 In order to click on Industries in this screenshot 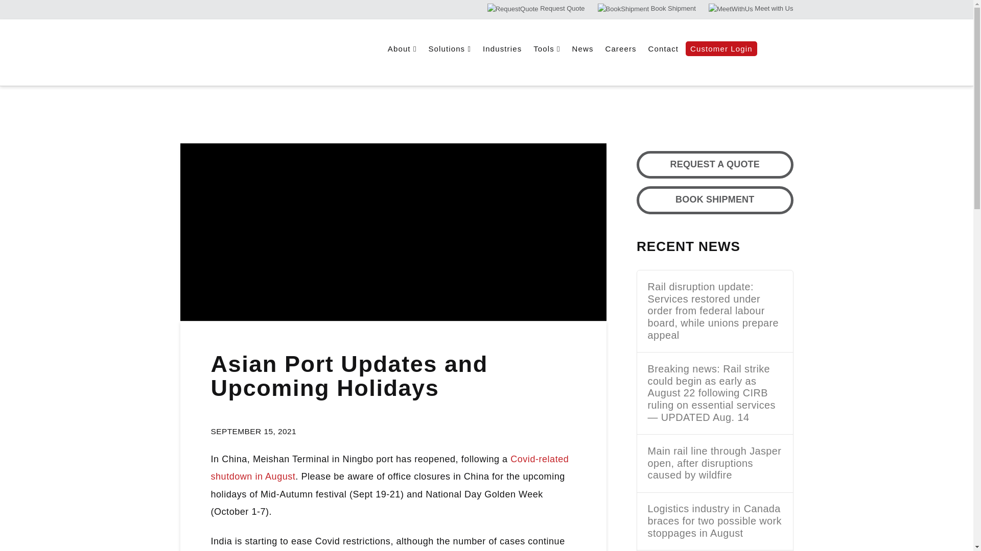, I will do `click(502, 65)`.